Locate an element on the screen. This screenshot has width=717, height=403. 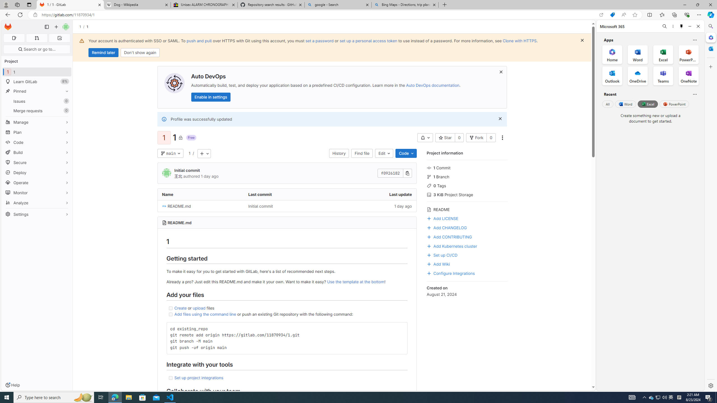
Excel Office App is located at coordinates (663, 54).